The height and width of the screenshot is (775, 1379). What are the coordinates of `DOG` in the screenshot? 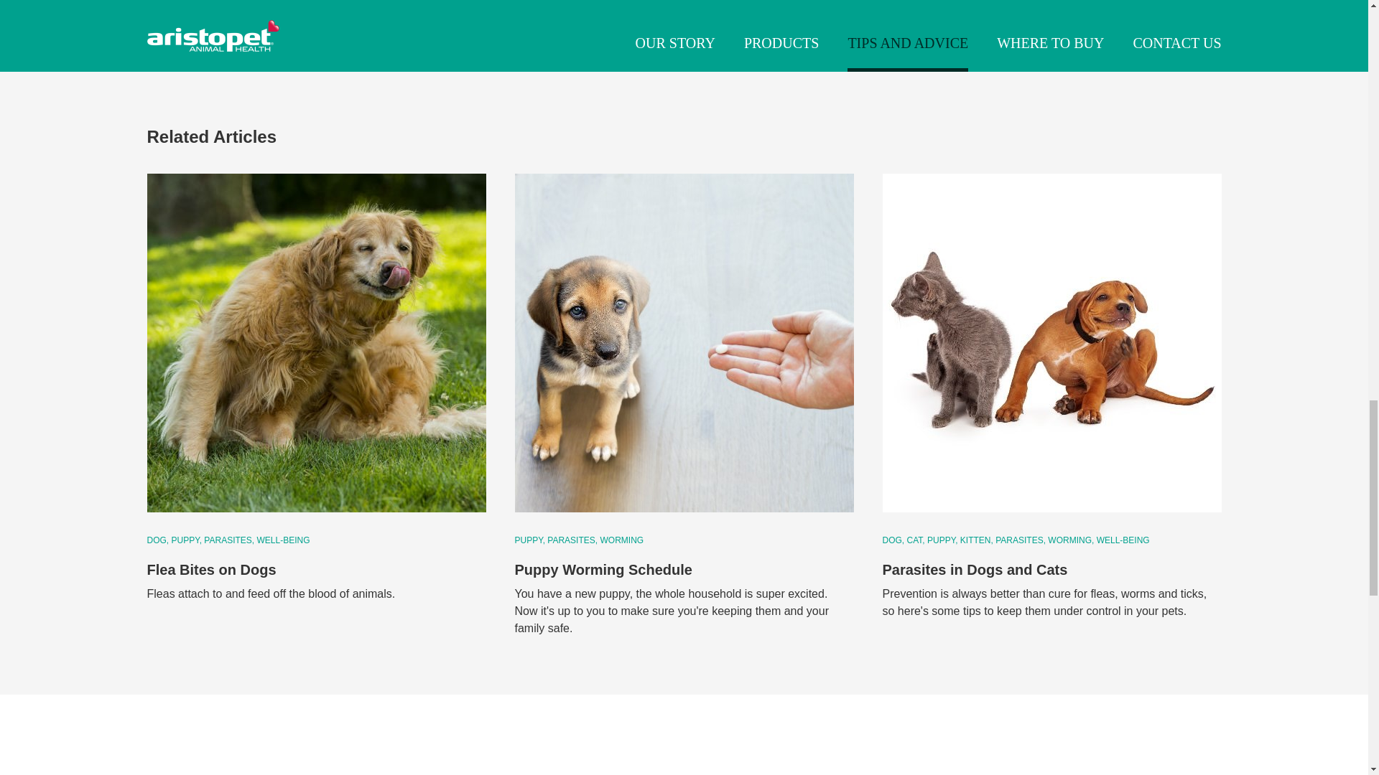 It's located at (157, 540).